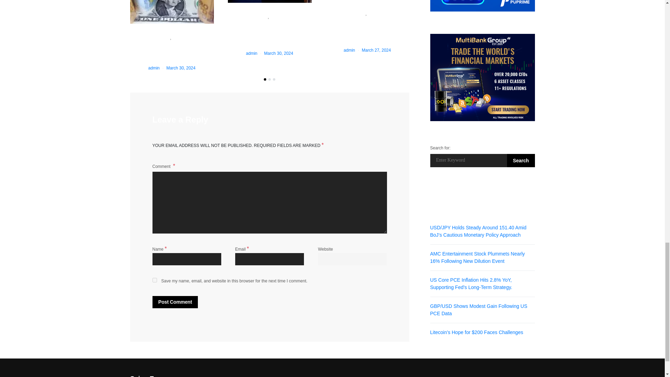 This screenshot has height=377, width=670. I want to click on Post Comment, so click(174, 302).